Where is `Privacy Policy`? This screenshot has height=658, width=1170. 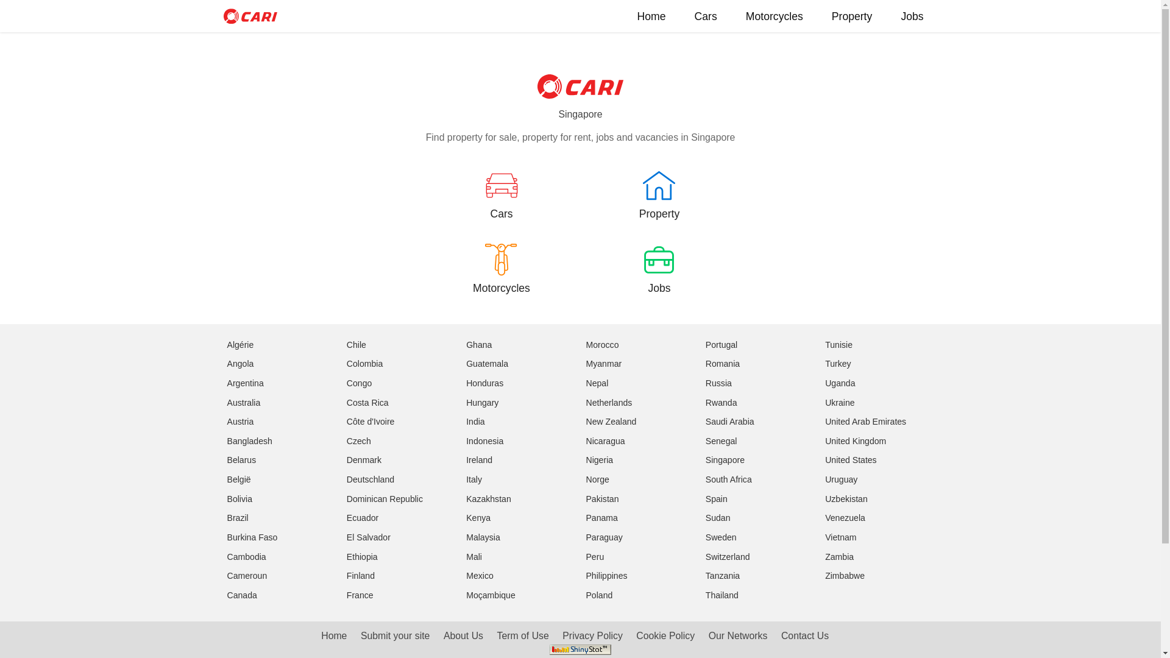 Privacy Policy is located at coordinates (592, 636).